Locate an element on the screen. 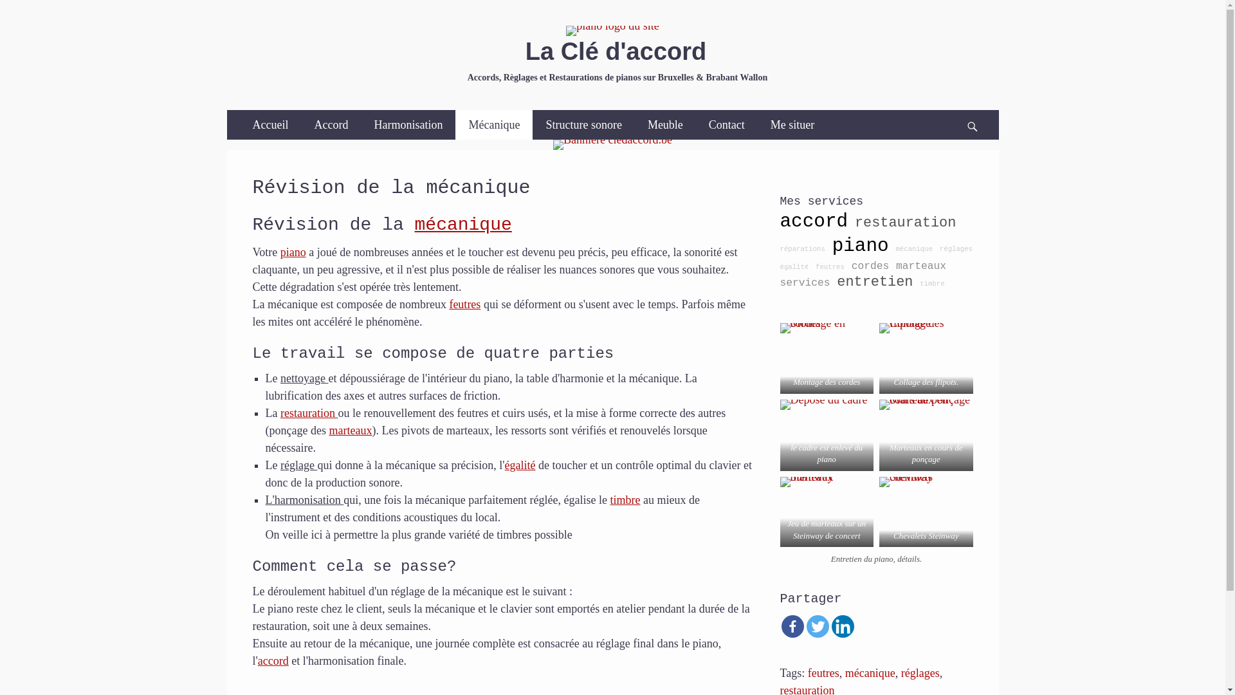 The height and width of the screenshot is (695, 1235). accord is located at coordinates (273, 661).